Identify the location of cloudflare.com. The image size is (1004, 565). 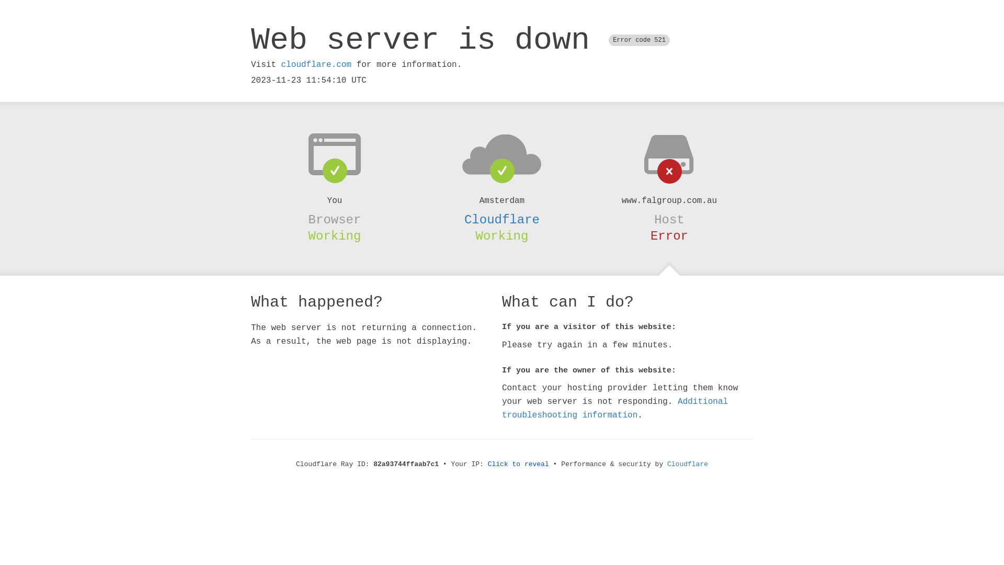
(316, 65).